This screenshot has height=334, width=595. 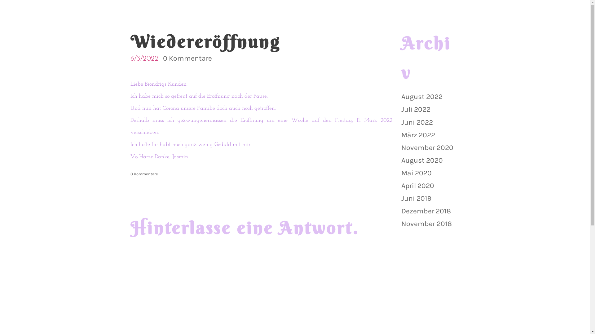 I want to click on 0 Kommentare, so click(x=187, y=58).